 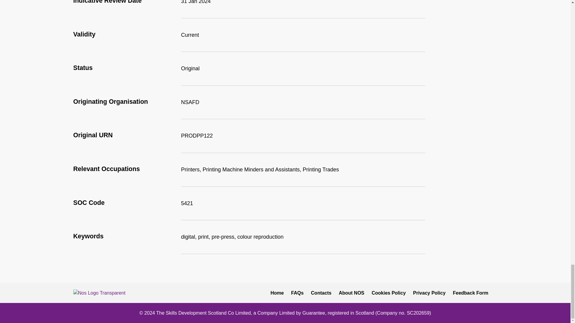 I want to click on Home, so click(x=277, y=293).